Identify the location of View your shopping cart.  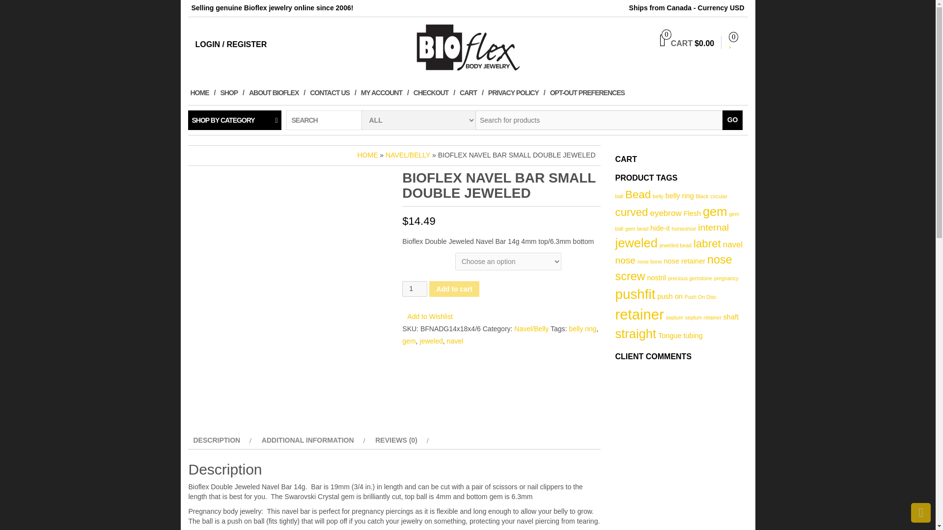
(687, 44).